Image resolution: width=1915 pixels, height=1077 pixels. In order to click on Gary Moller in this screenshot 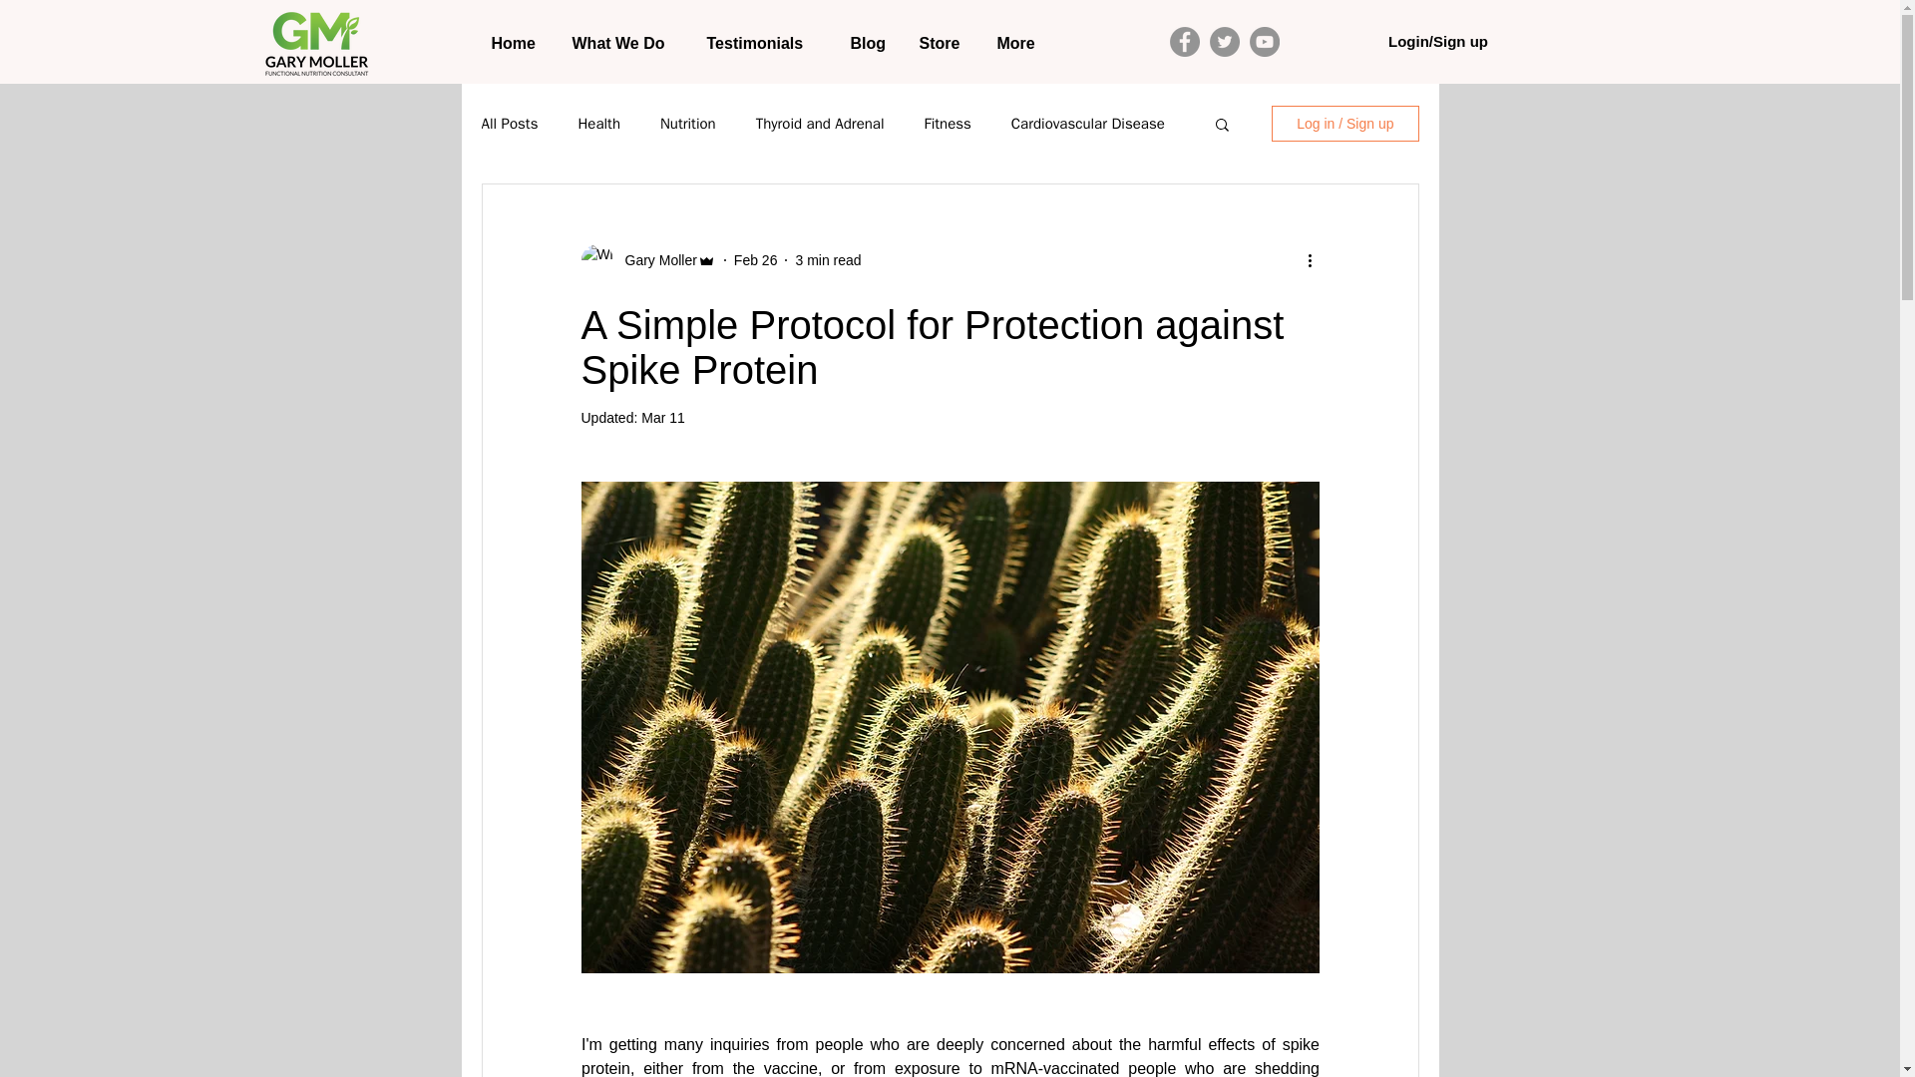, I will do `click(654, 259)`.